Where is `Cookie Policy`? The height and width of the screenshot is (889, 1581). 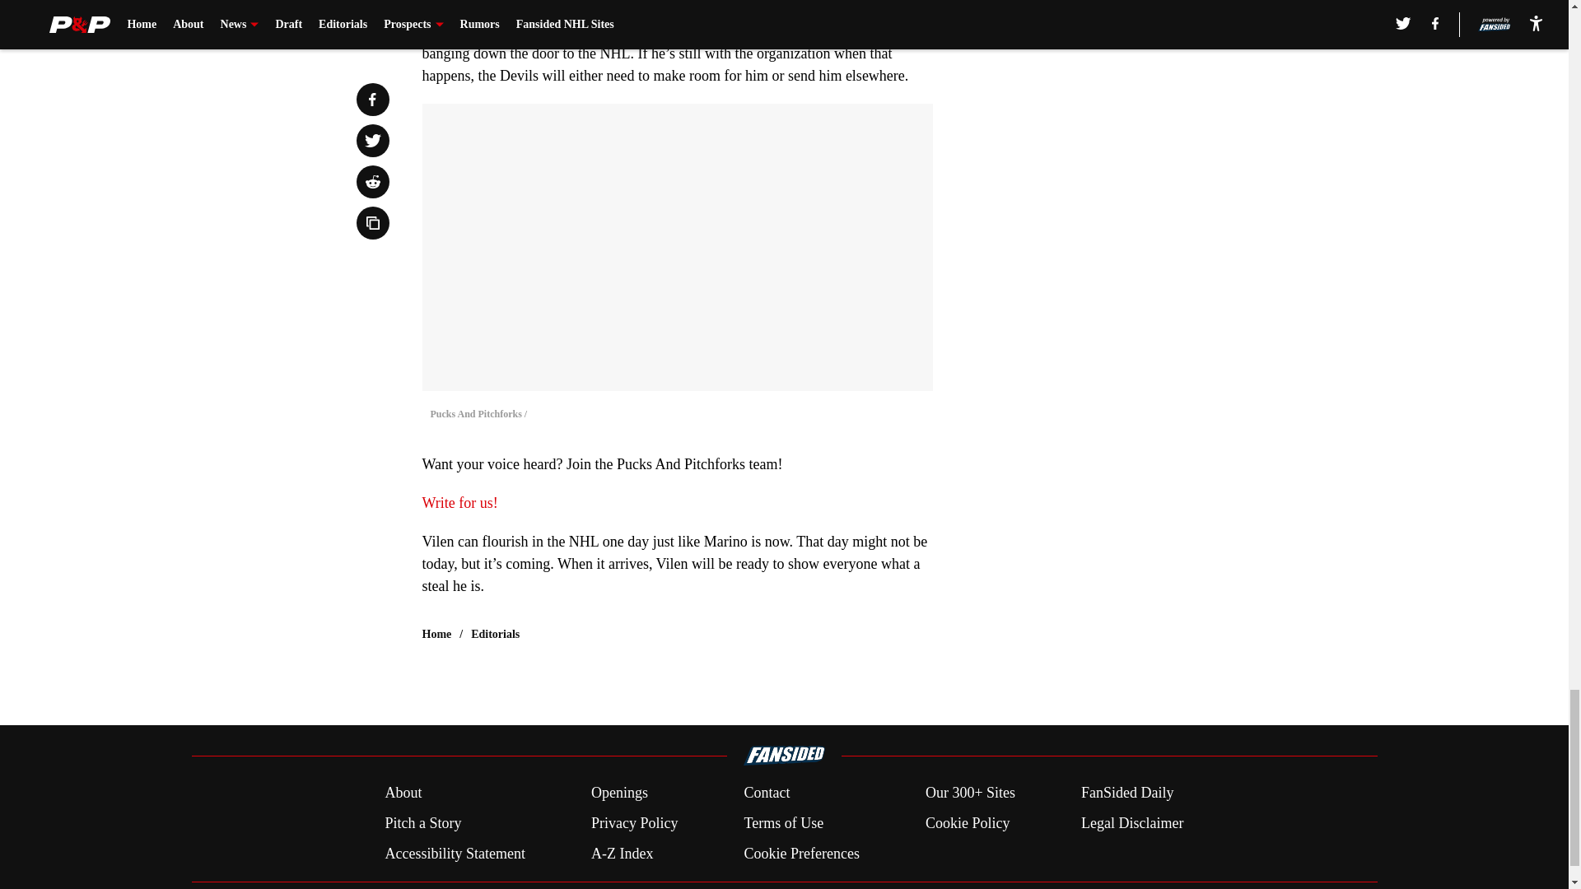 Cookie Policy is located at coordinates (967, 823).